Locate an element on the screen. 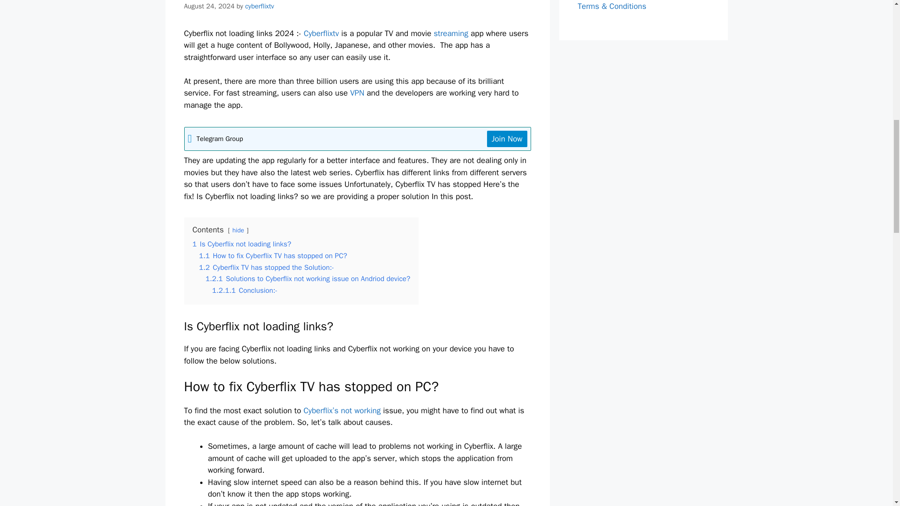 The image size is (900, 506). View all posts by cyberflixtv is located at coordinates (260, 6).